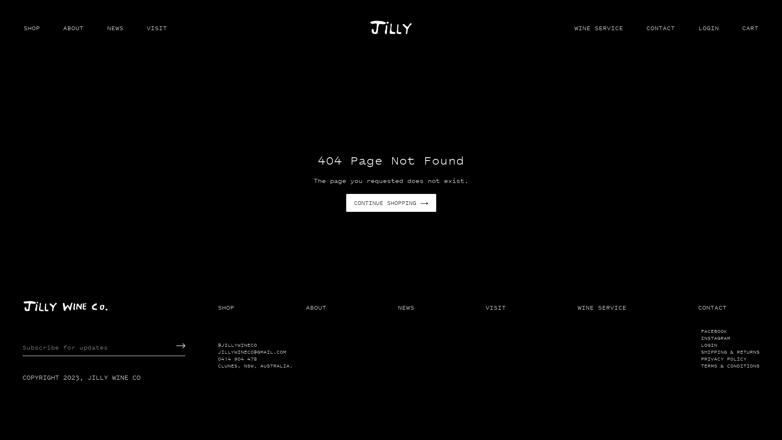  I want to click on ABOUT, so click(73, 28).